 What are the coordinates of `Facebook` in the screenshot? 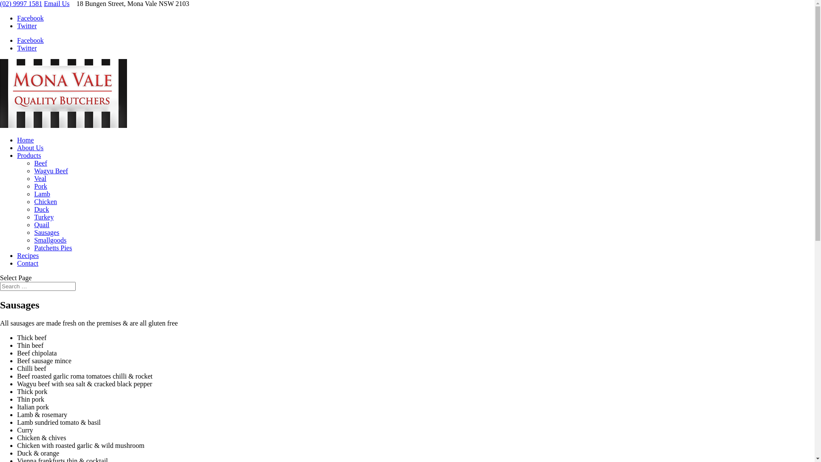 It's located at (30, 40).